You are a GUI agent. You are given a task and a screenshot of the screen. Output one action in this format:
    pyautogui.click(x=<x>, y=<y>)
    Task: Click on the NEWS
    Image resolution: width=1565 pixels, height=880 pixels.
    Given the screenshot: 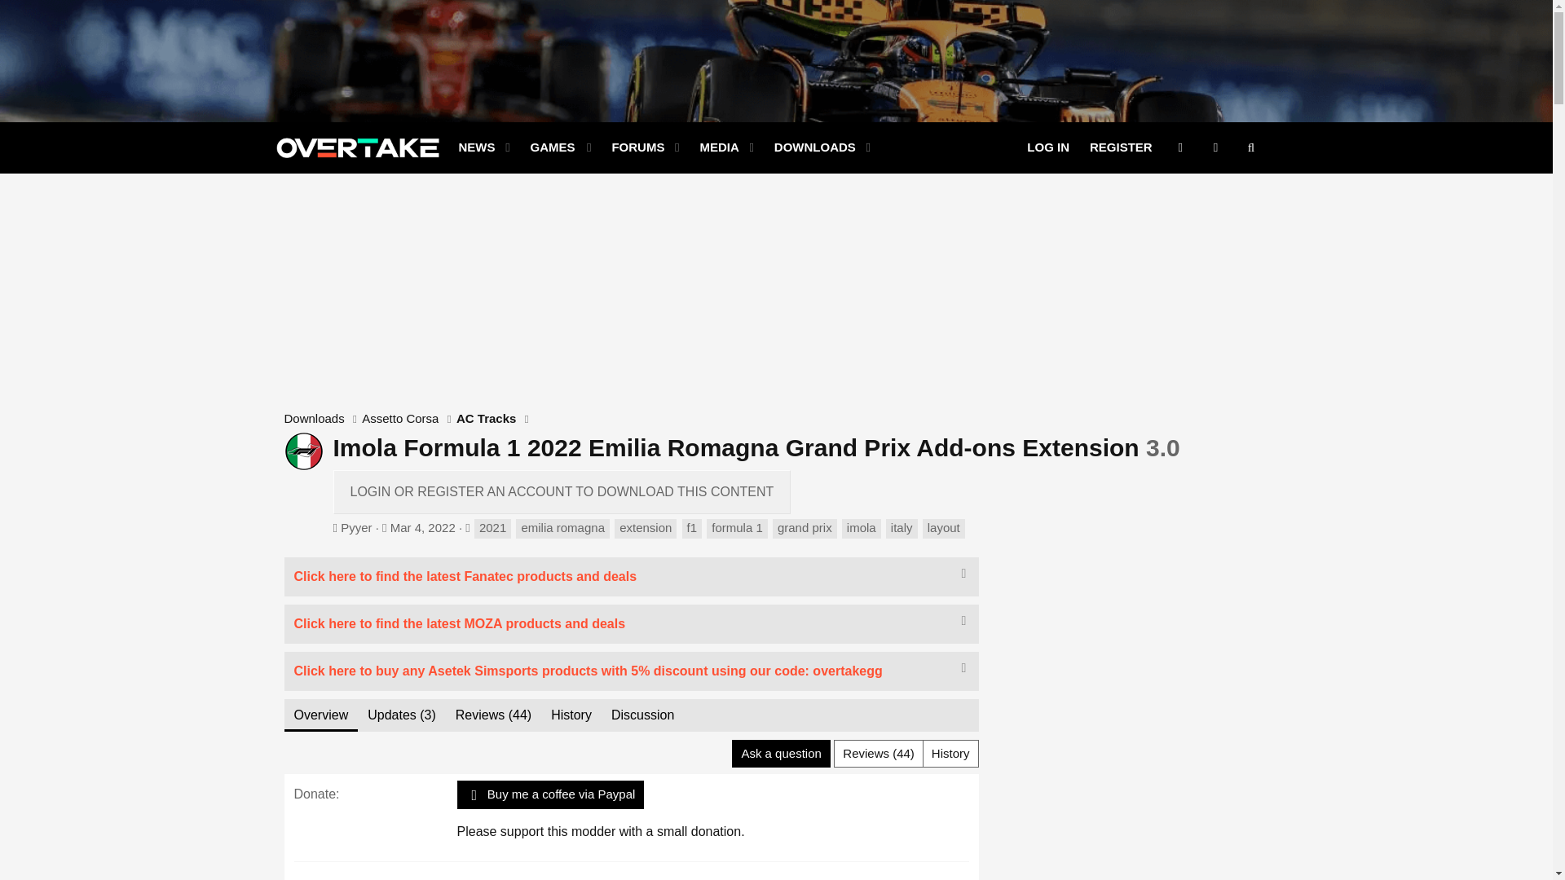 What is the action you would take?
    pyautogui.click(x=560, y=147)
    